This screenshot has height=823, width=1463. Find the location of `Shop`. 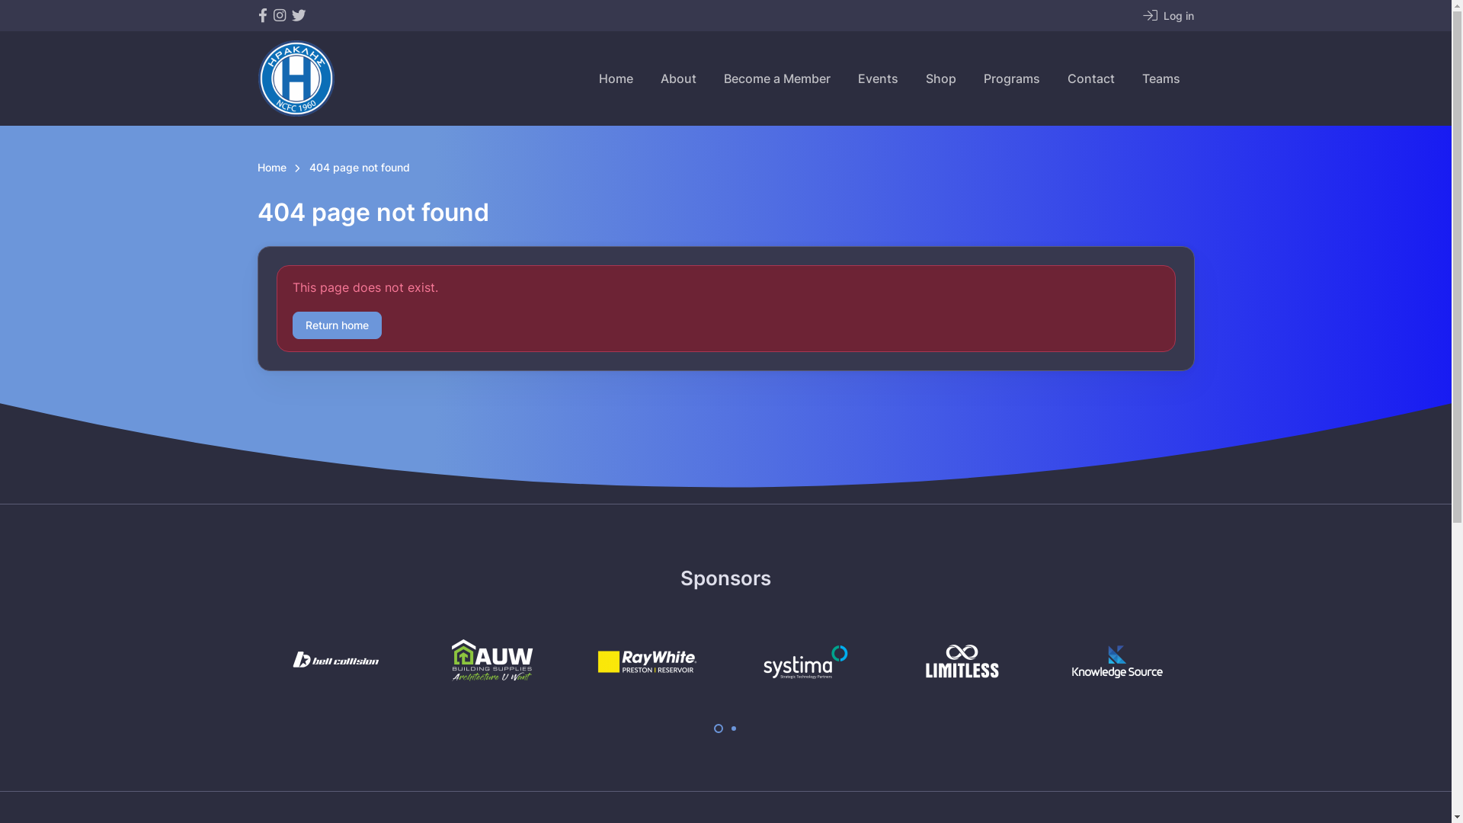

Shop is located at coordinates (940, 78).